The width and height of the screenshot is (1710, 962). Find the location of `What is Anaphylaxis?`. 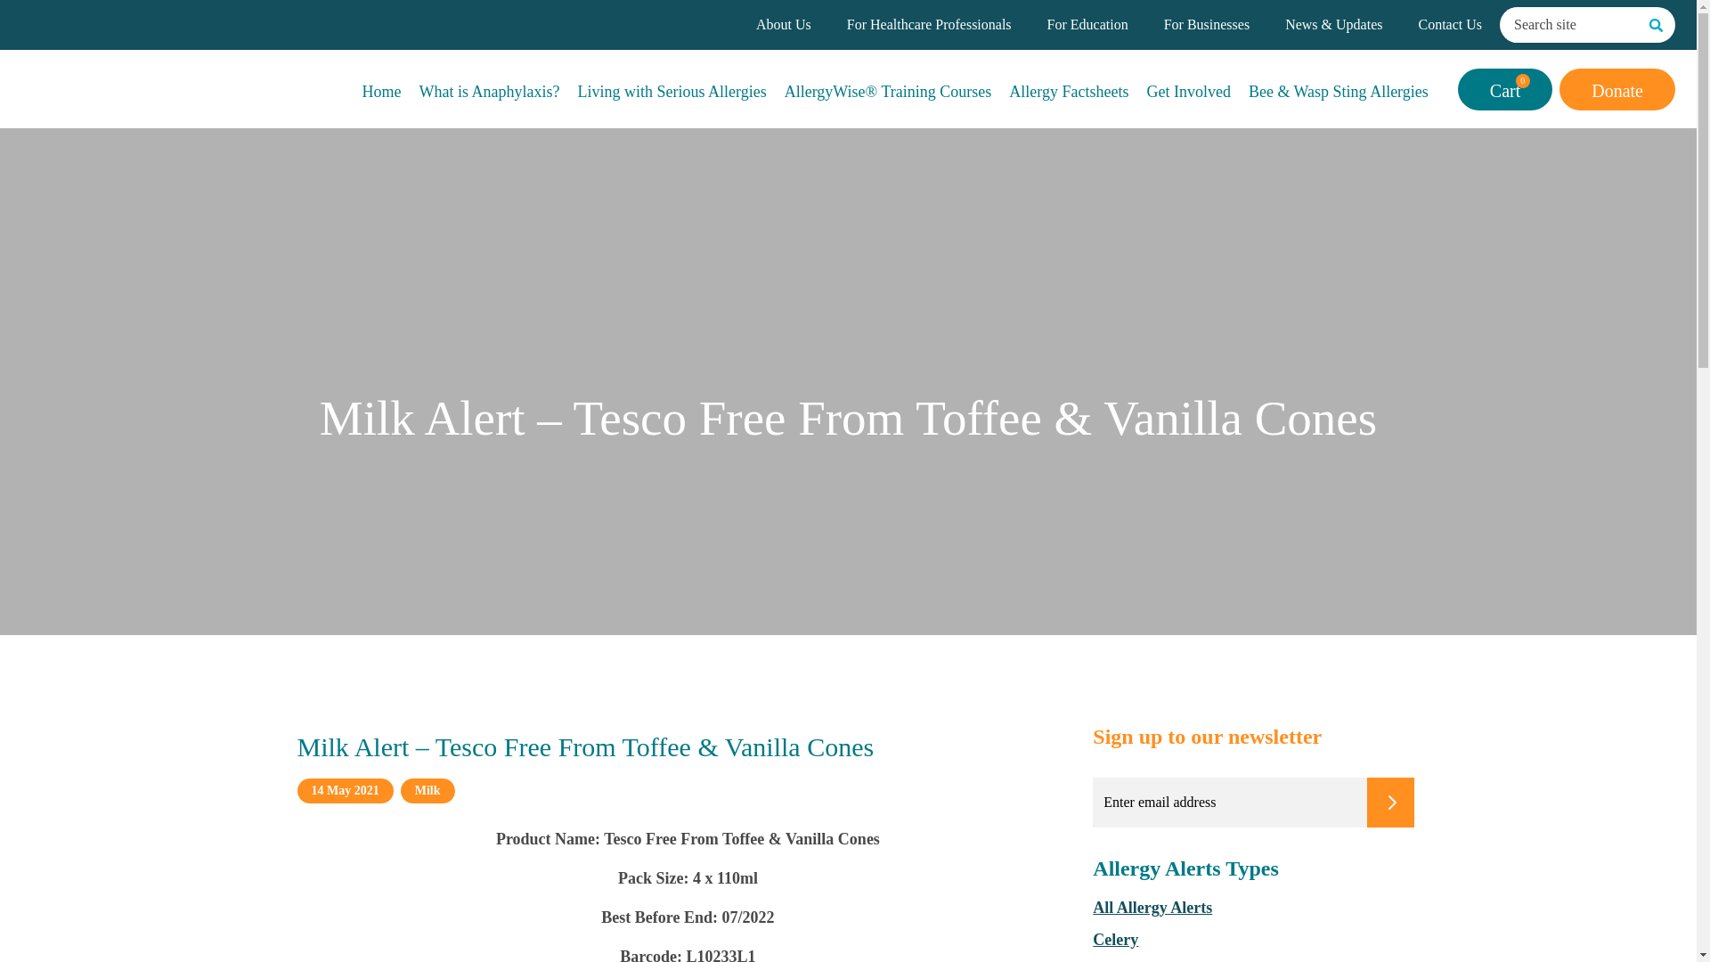

What is Anaphylaxis? is located at coordinates (490, 88).